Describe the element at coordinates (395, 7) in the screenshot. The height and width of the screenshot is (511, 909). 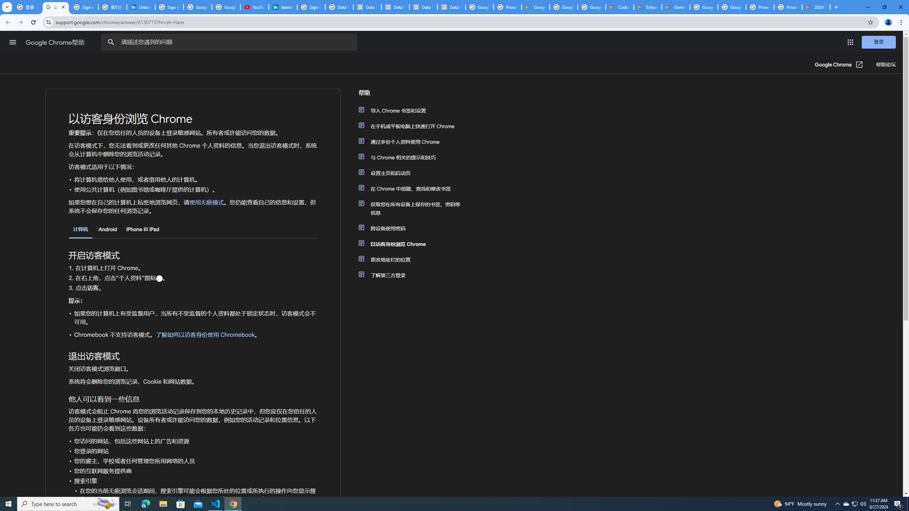
I see `Data Privacy Framework` at that location.